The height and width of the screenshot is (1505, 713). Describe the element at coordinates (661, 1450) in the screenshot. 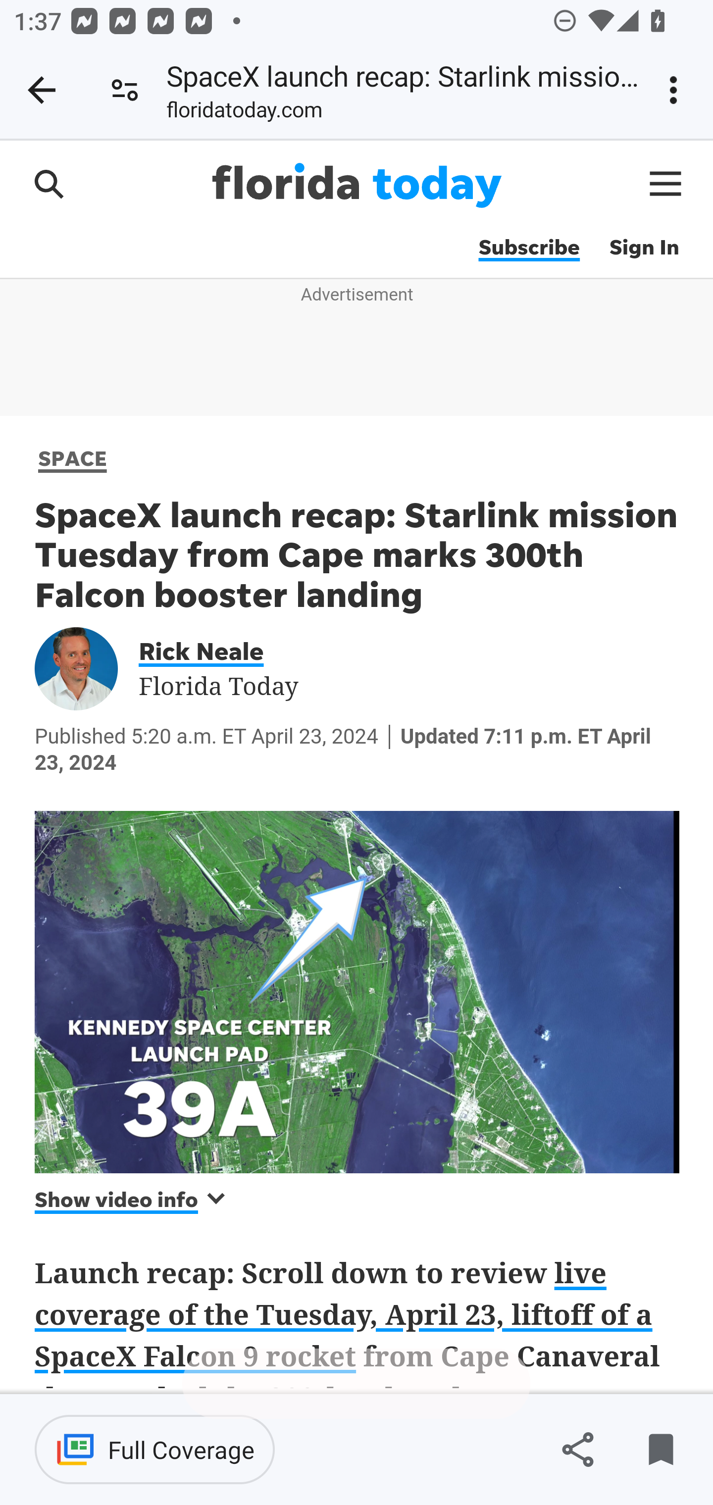

I see `Remove from saved stories` at that location.